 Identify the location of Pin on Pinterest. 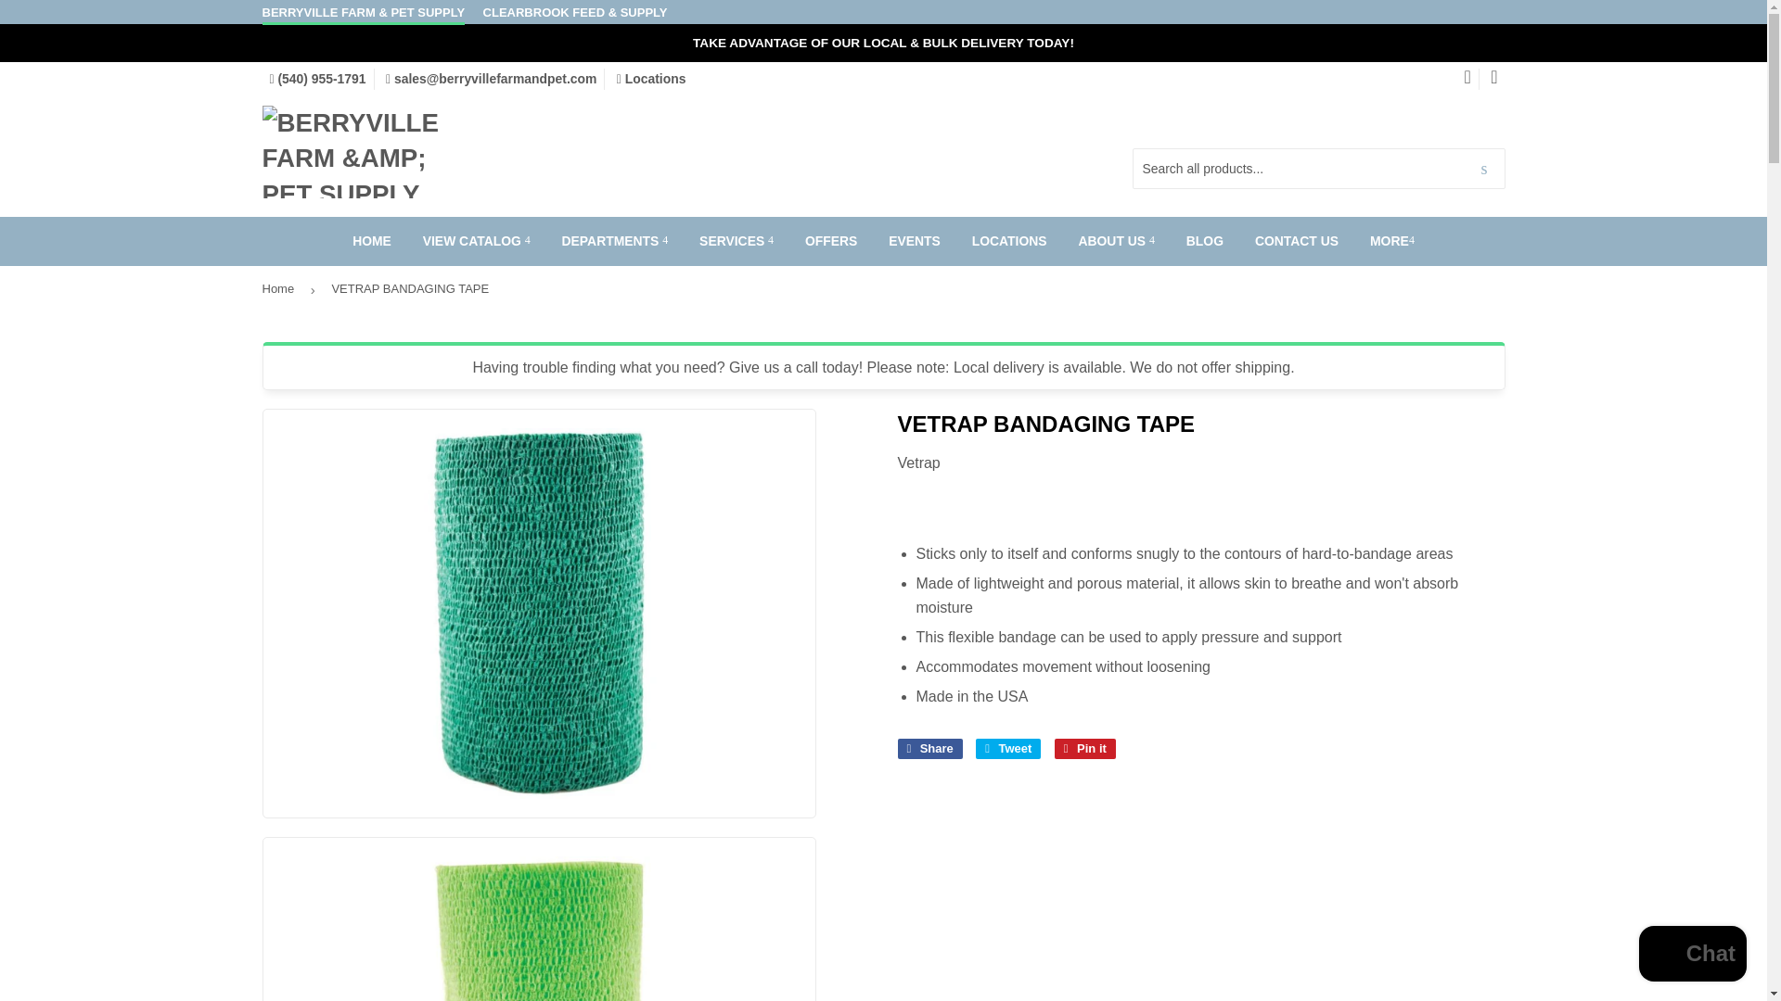
(1085, 749).